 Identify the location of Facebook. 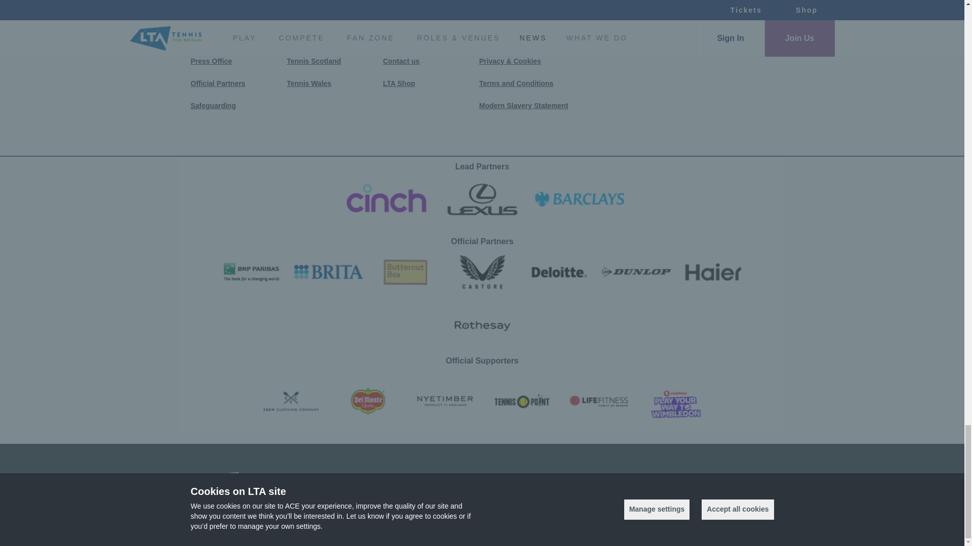
(595, 42).